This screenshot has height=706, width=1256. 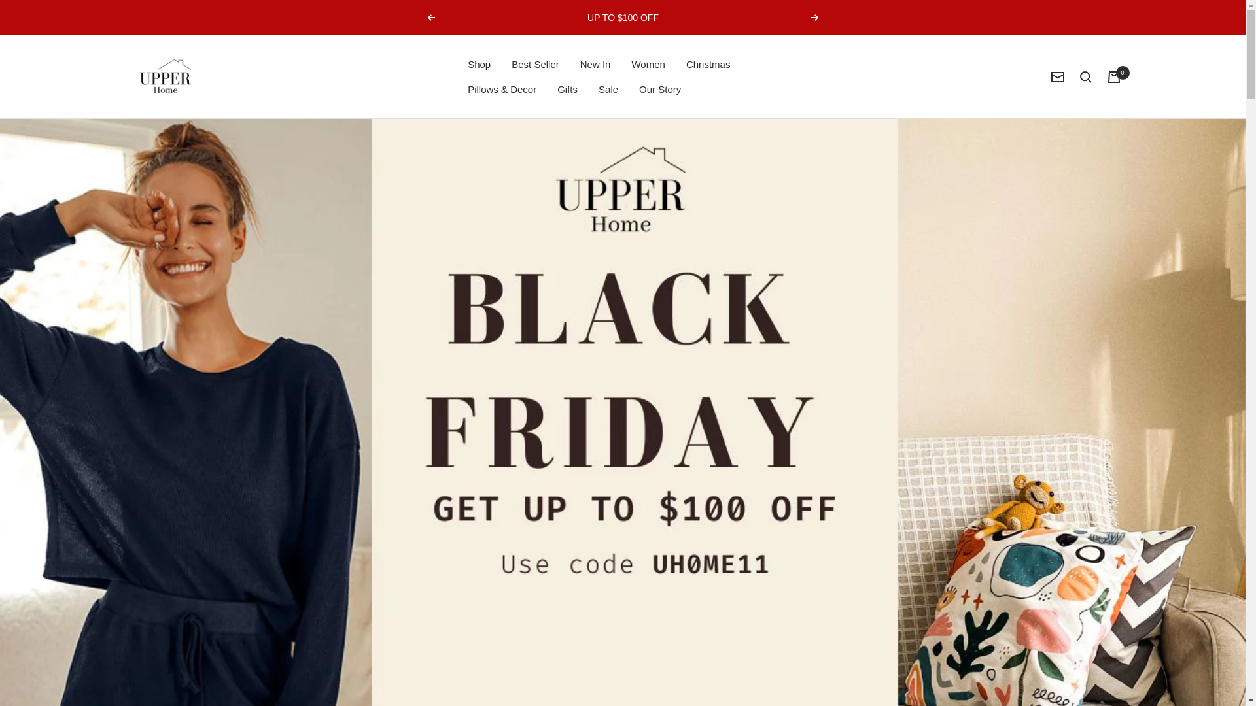 I want to click on Our Story, so click(x=659, y=90).